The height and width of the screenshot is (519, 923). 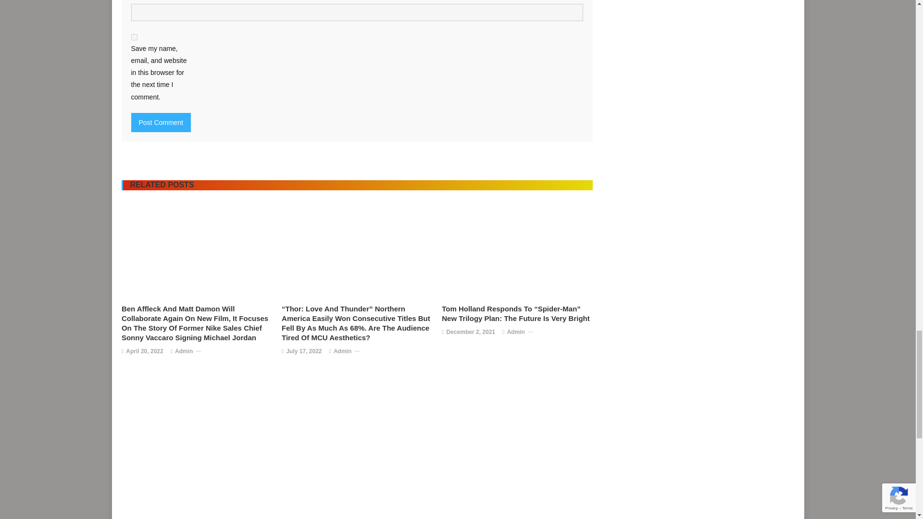 I want to click on Post Comment, so click(x=161, y=123).